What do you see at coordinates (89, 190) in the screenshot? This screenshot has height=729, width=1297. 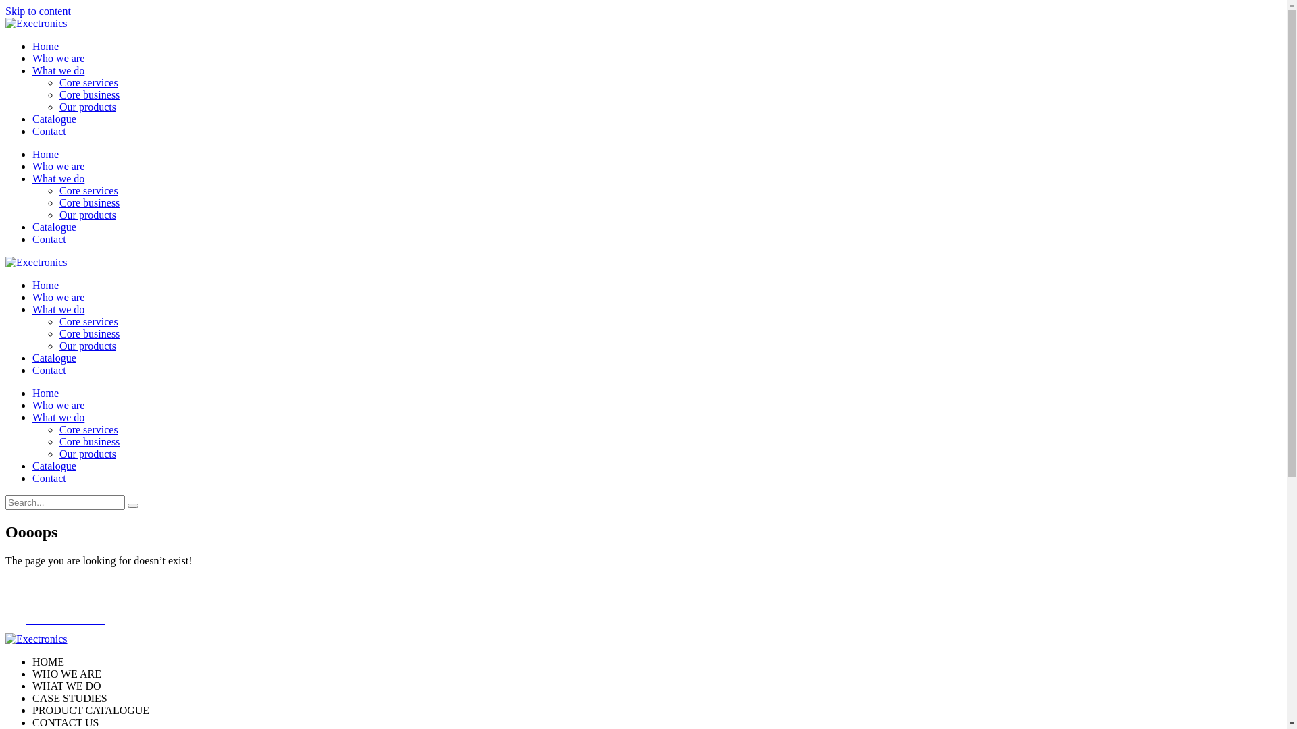 I see `Core services` at bounding box center [89, 190].